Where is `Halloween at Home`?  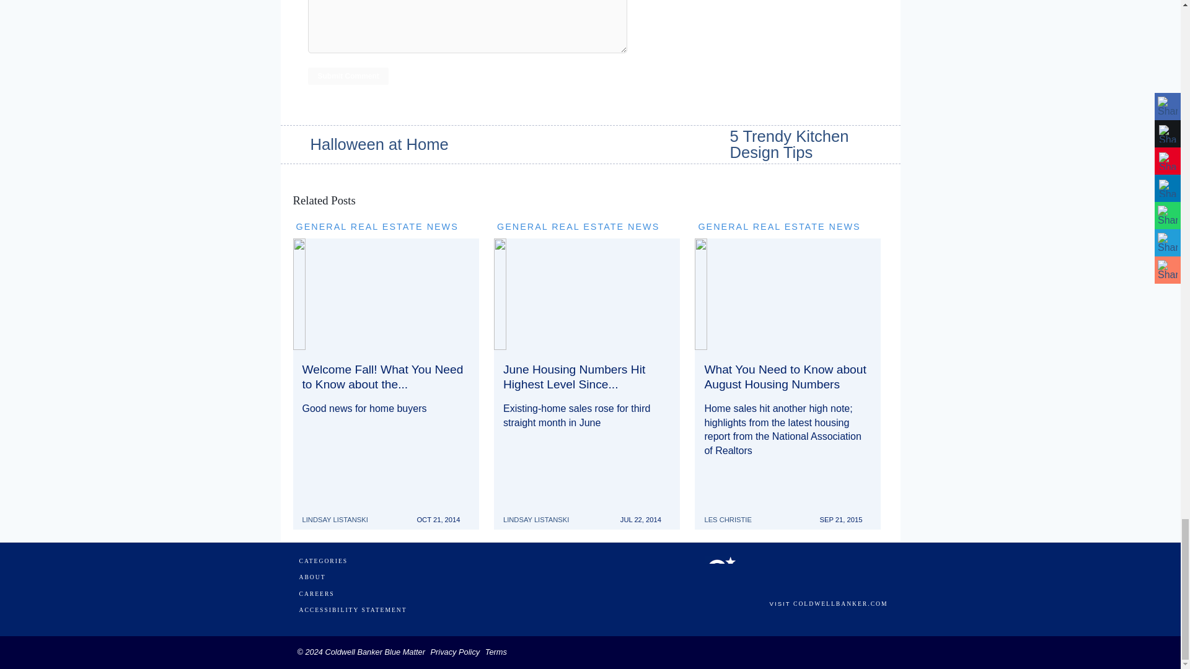
Halloween at Home is located at coordinates (365, 145).